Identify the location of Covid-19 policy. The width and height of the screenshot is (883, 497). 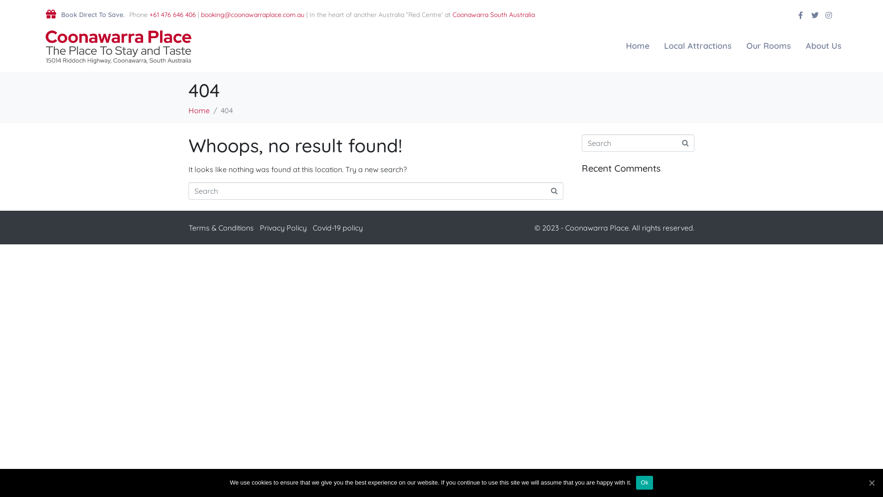
(338, 228).